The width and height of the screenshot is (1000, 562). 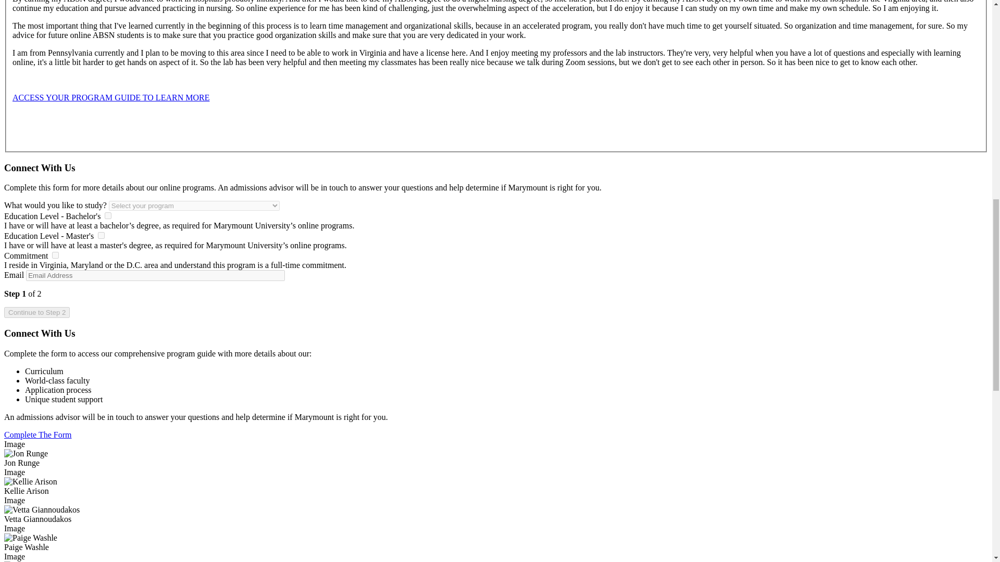 What do you see at coordinates (55, 255) in the screenshot?
I see `1` at bounding box center [55, 255].